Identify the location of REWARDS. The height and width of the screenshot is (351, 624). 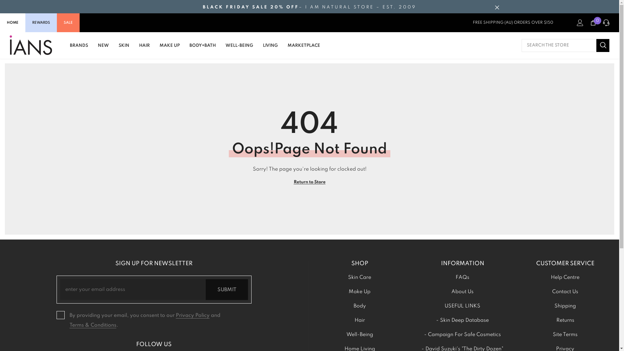
(41, 23).